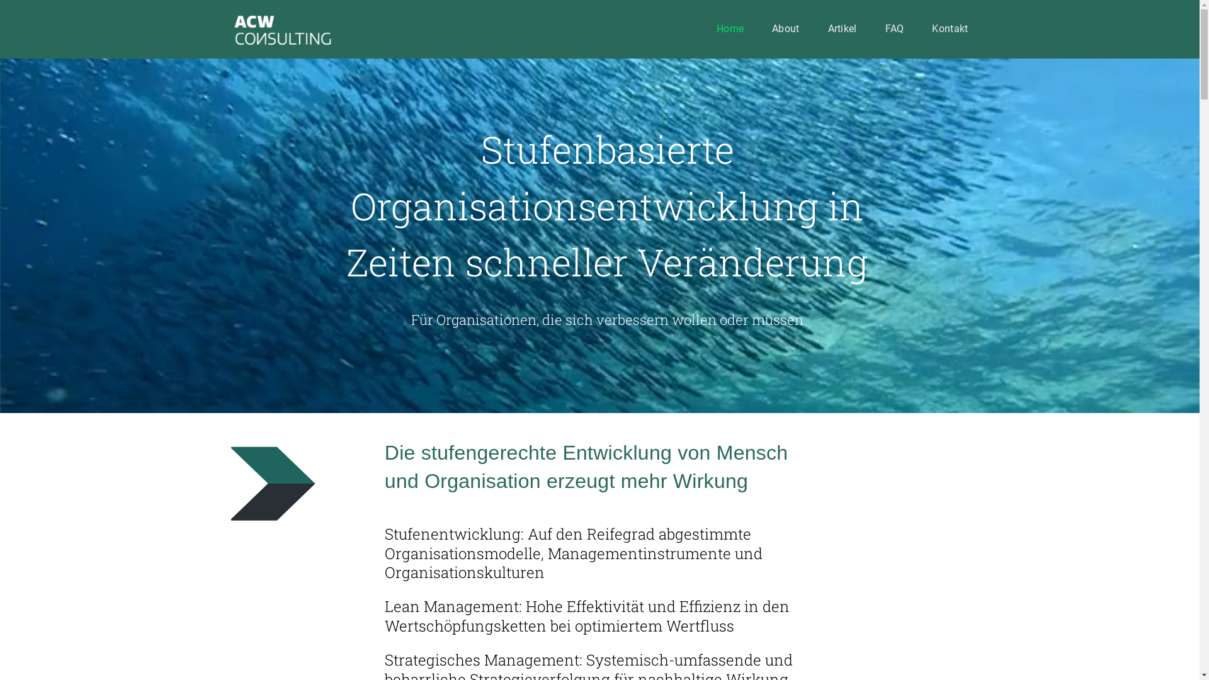 The width and height of the screenshot is (1209, 680). I want to click on About, so click(786, 30).